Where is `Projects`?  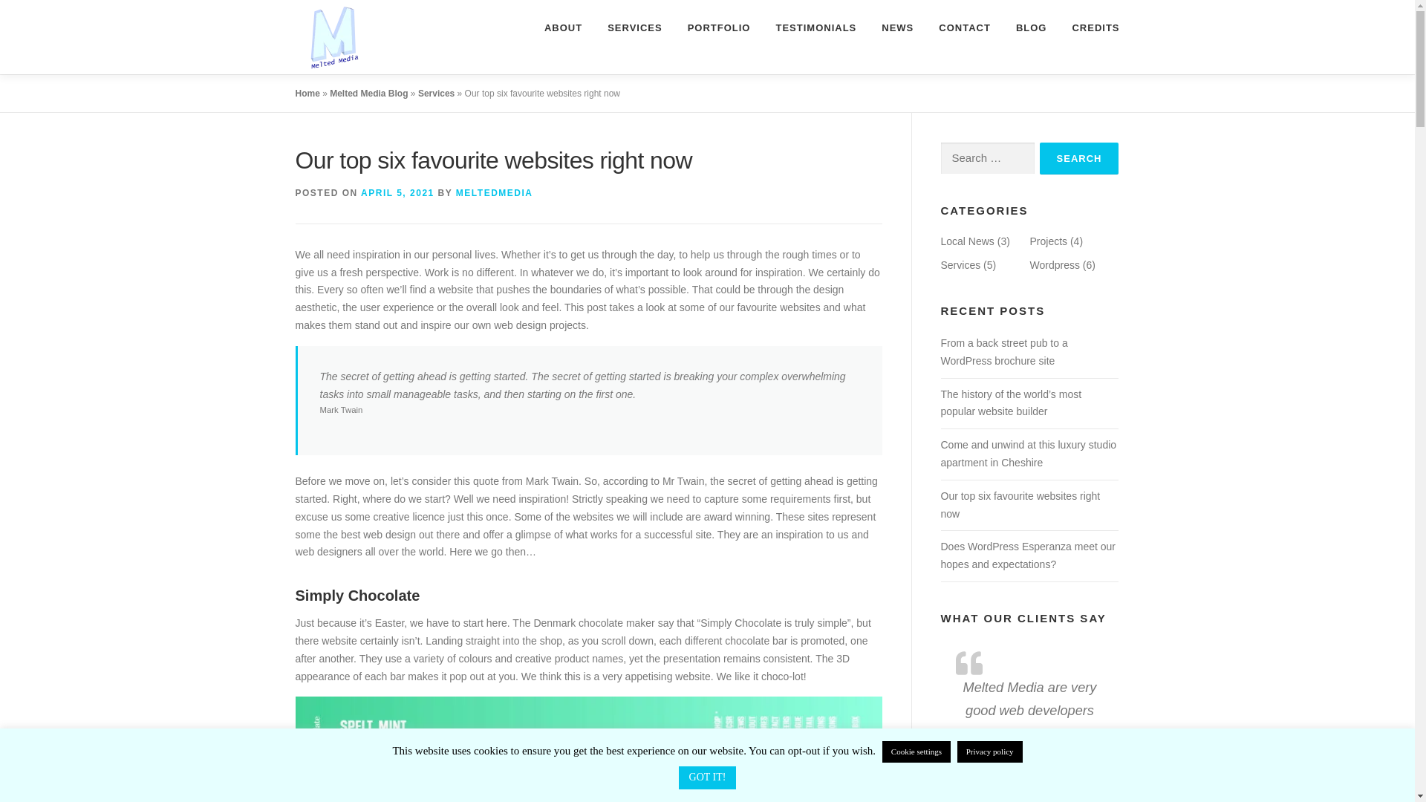
Projects is located at coordinates (1048, 241).